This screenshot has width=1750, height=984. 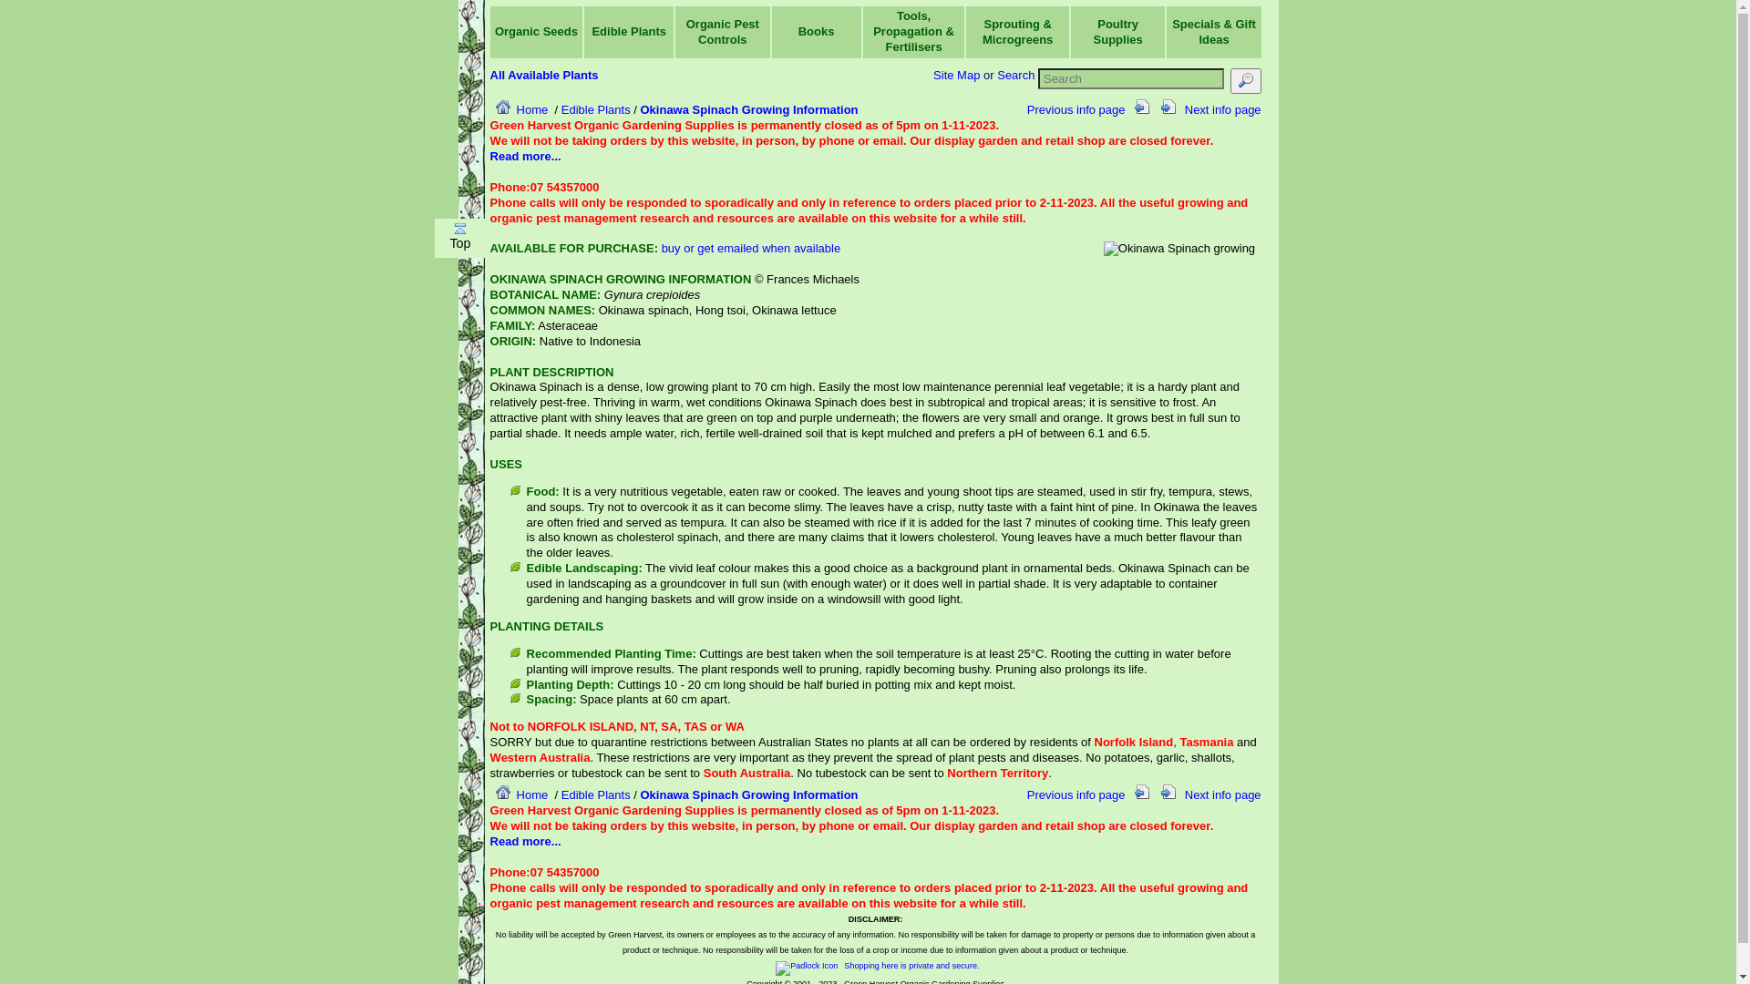 I want to click on search, so click(x=1245, y=81).